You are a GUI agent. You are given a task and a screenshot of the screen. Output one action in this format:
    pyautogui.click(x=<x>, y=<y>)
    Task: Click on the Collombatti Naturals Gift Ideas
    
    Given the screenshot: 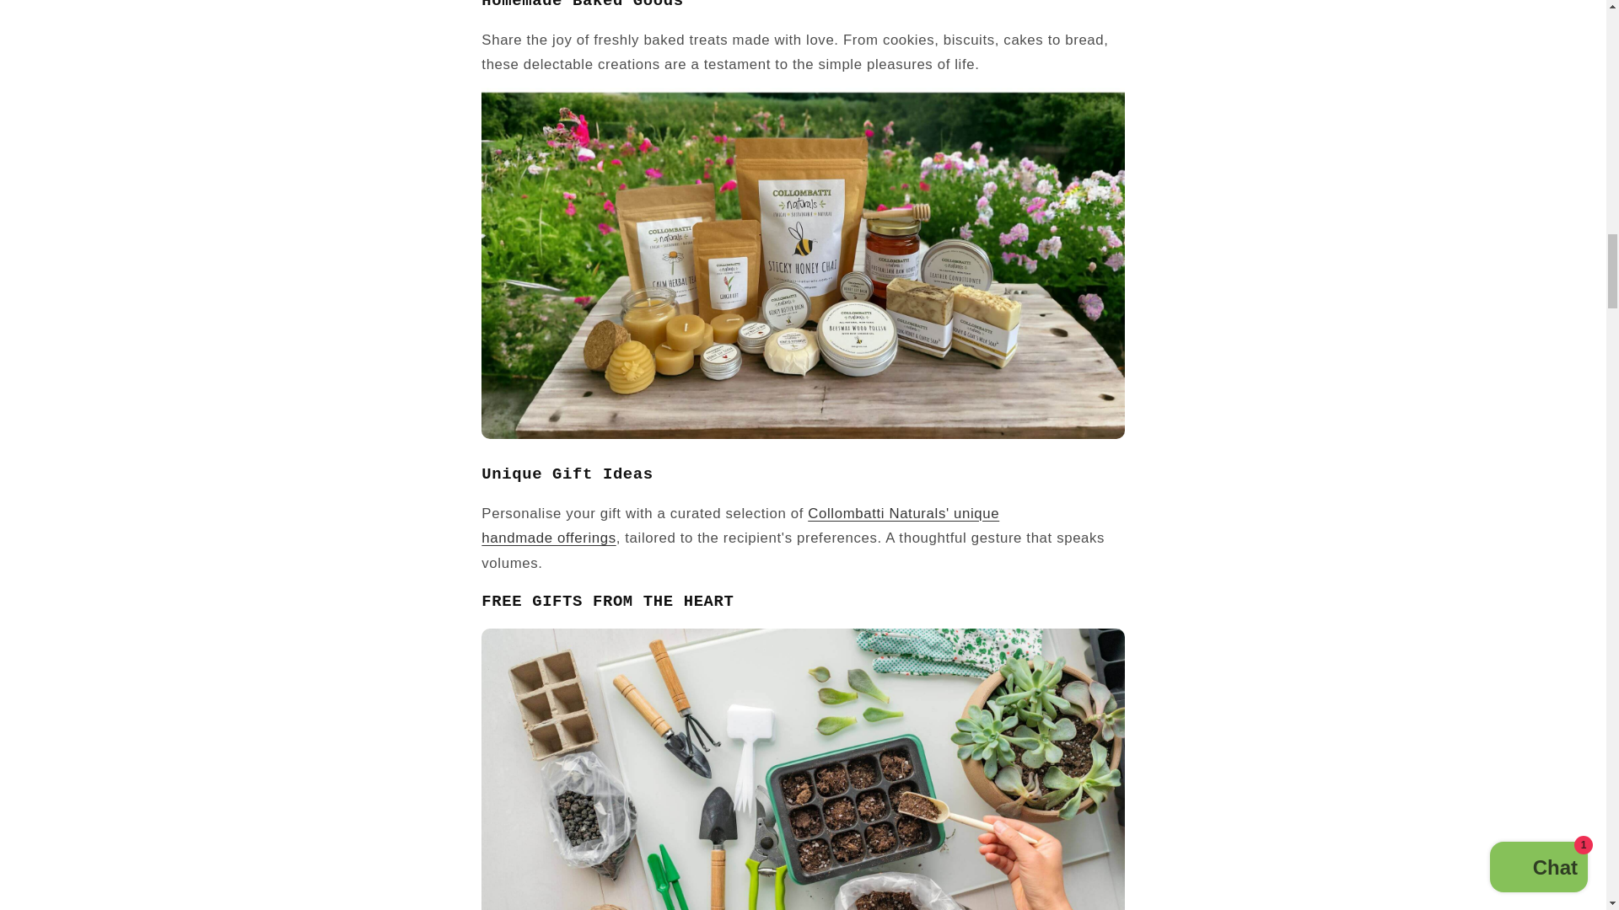 What is the action you would take?
    pyautogui.click(x=740, y=526)
    